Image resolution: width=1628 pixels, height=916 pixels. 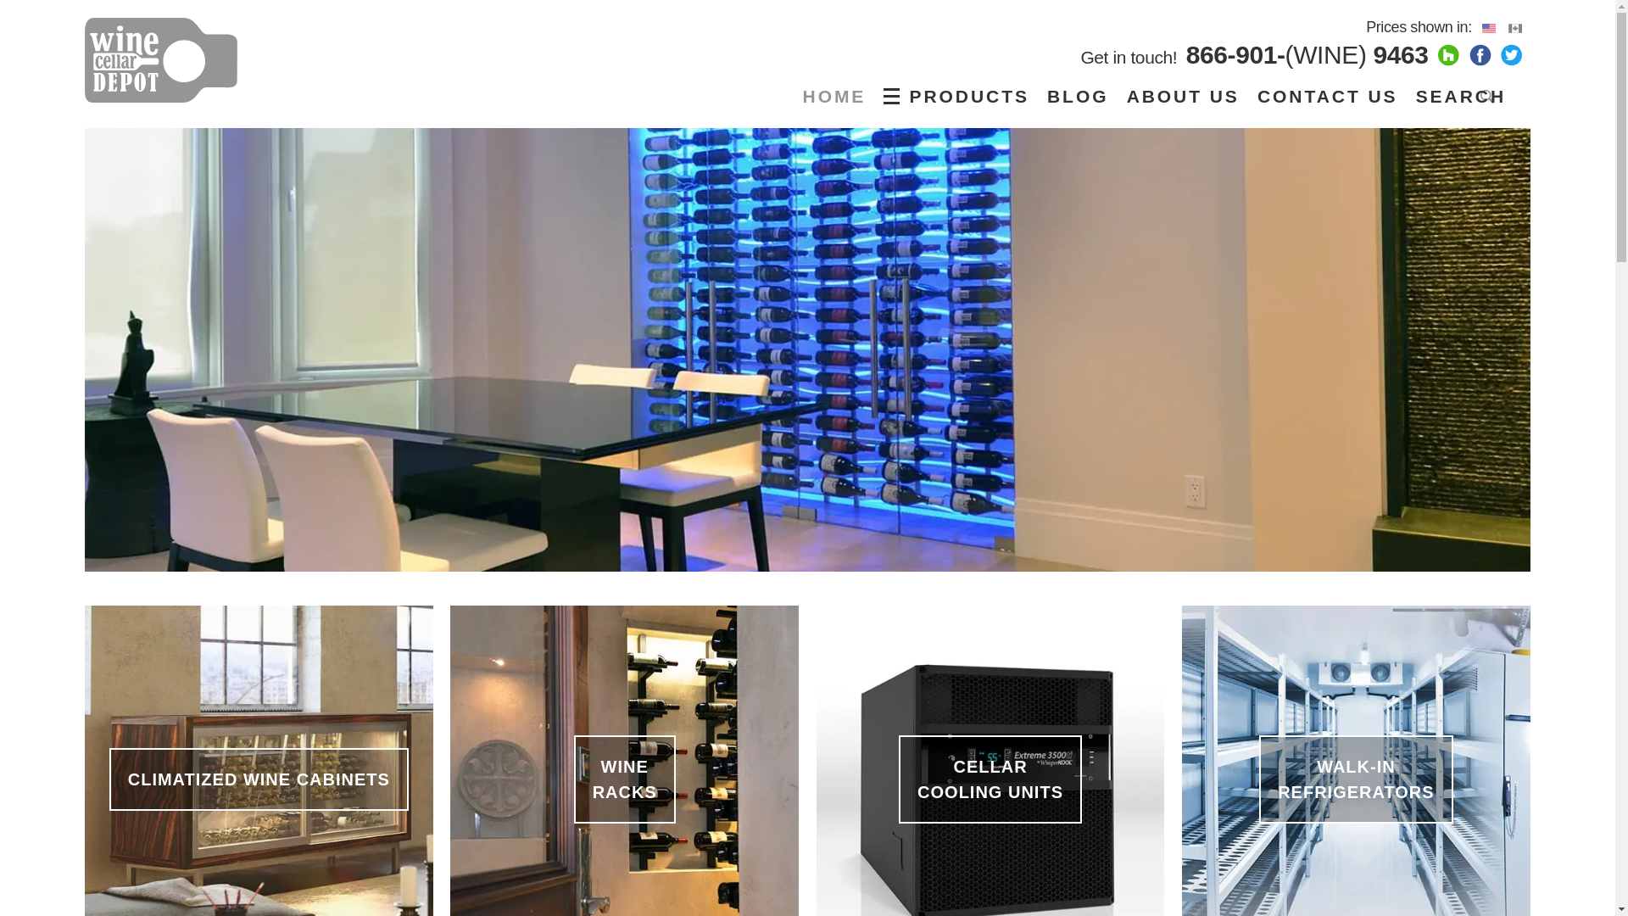 I want to click on PRODUCTS, so click(x=960, y=96).